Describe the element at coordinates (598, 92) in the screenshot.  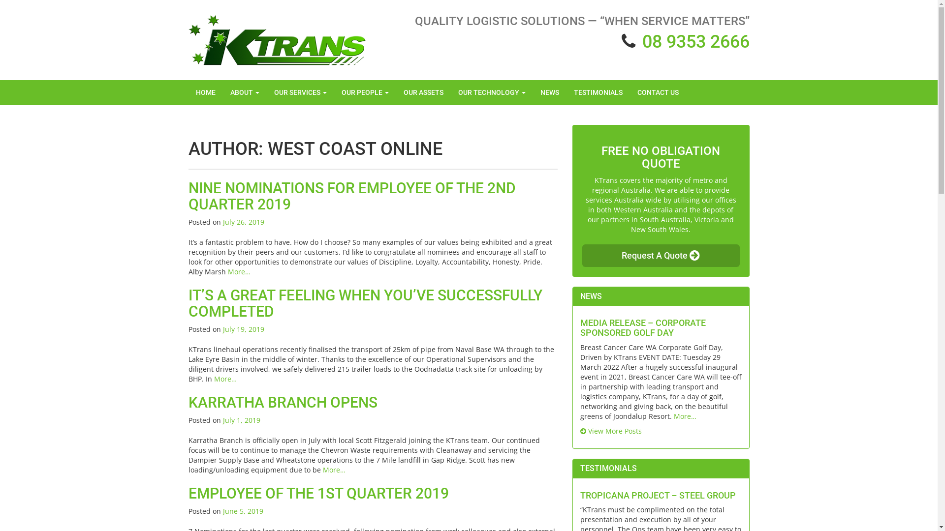
I see `TESTIMONIALS` at that location.